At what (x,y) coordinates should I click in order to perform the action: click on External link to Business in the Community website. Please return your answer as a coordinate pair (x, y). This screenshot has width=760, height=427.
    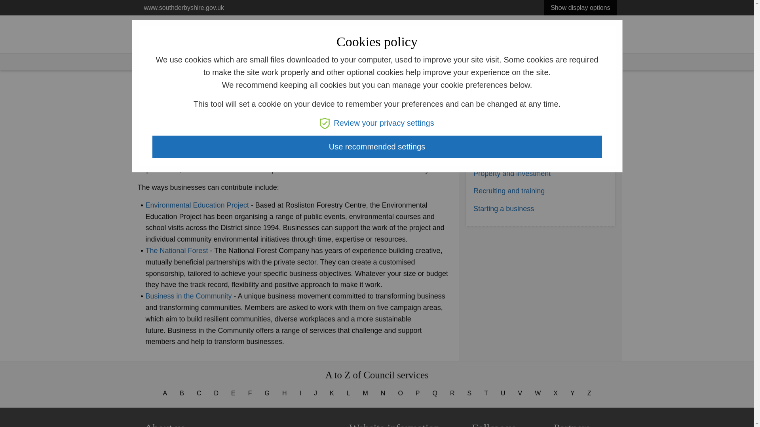
    Looking at the image, I should click on (188, 296).